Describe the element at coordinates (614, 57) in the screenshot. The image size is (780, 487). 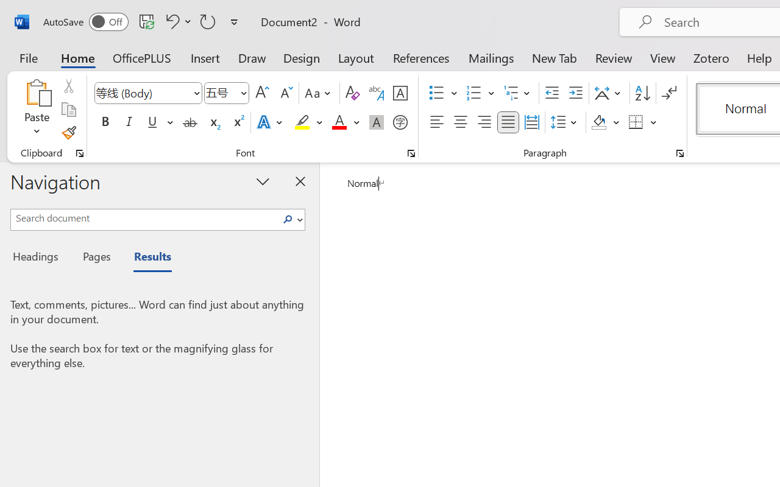
I see `Review` at that location.